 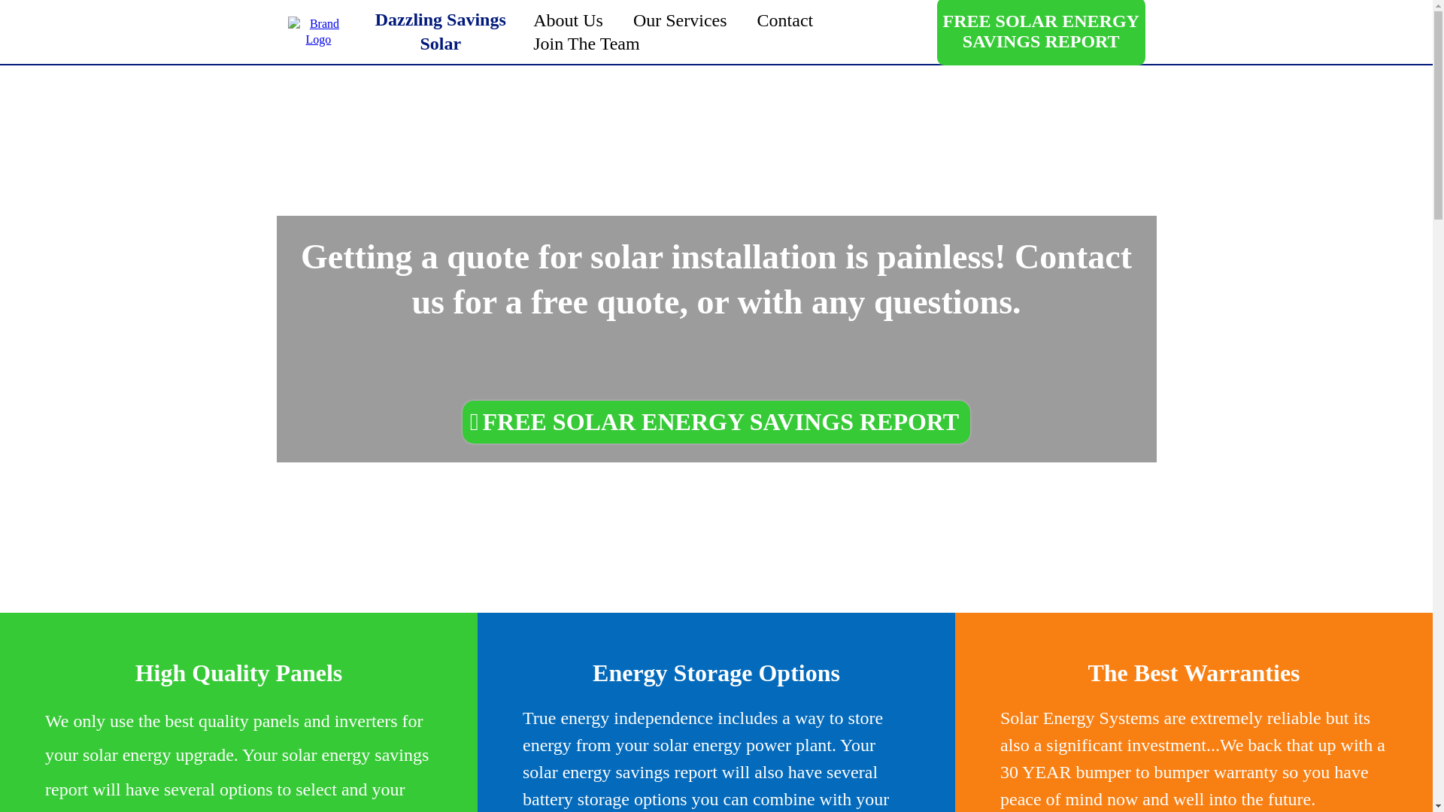 What do you see at coordinates (785, 20) in the screenshot?
I see `Contact` at bounding box center [785, 20].